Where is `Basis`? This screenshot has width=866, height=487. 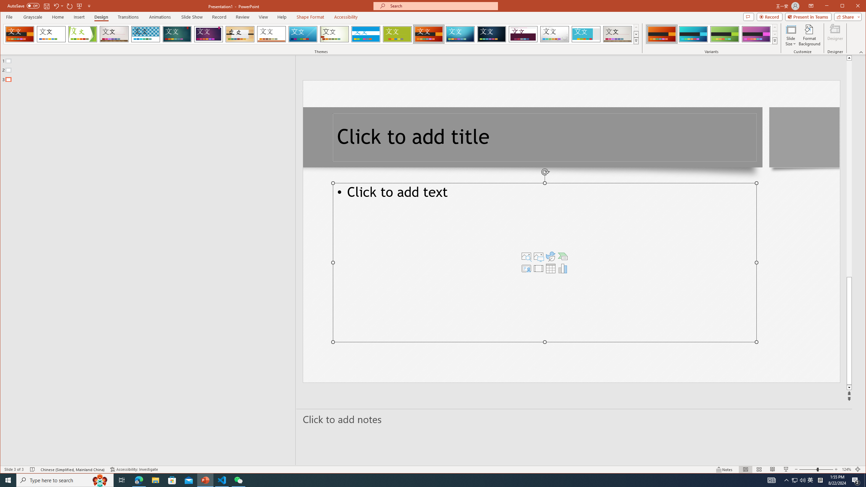 Basis is located at coordinates (397, 34).